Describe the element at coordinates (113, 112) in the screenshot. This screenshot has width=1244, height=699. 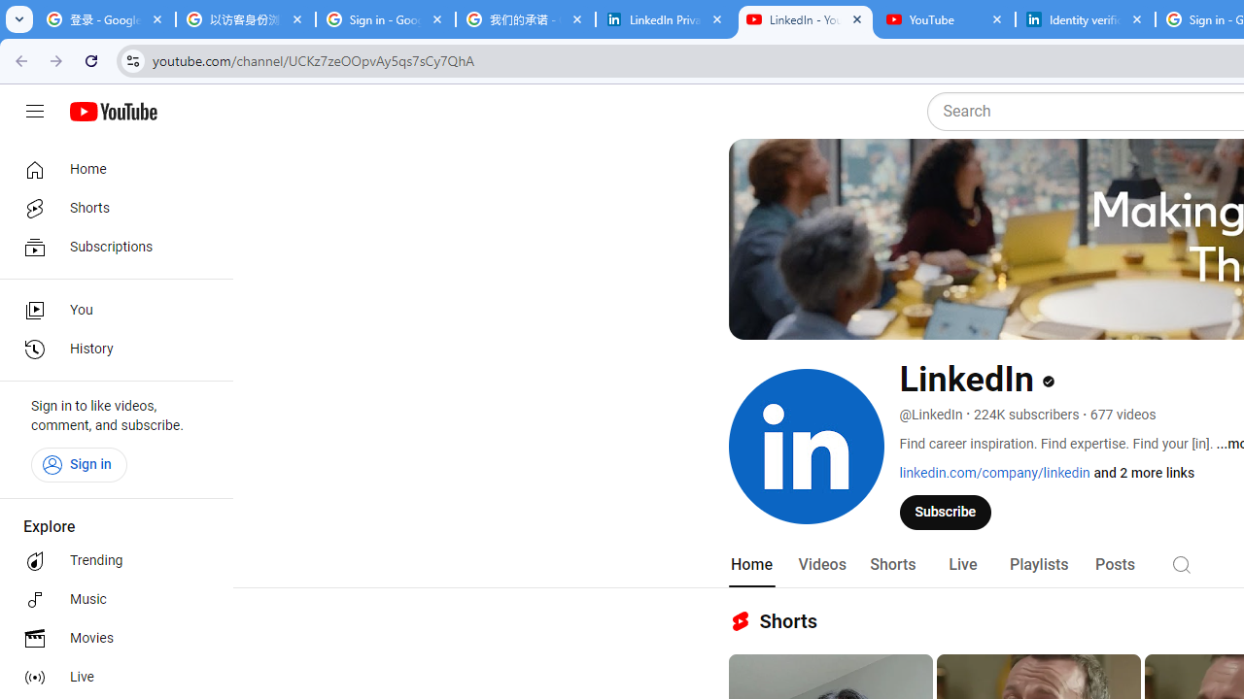
I see `YouTube Home` at that location.